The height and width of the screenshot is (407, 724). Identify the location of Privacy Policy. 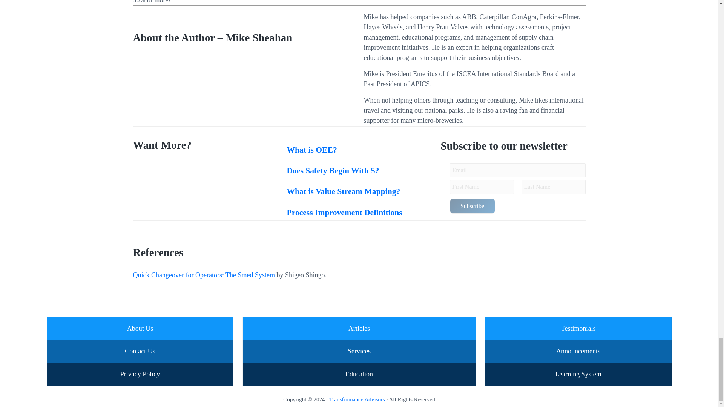
(140, 374).